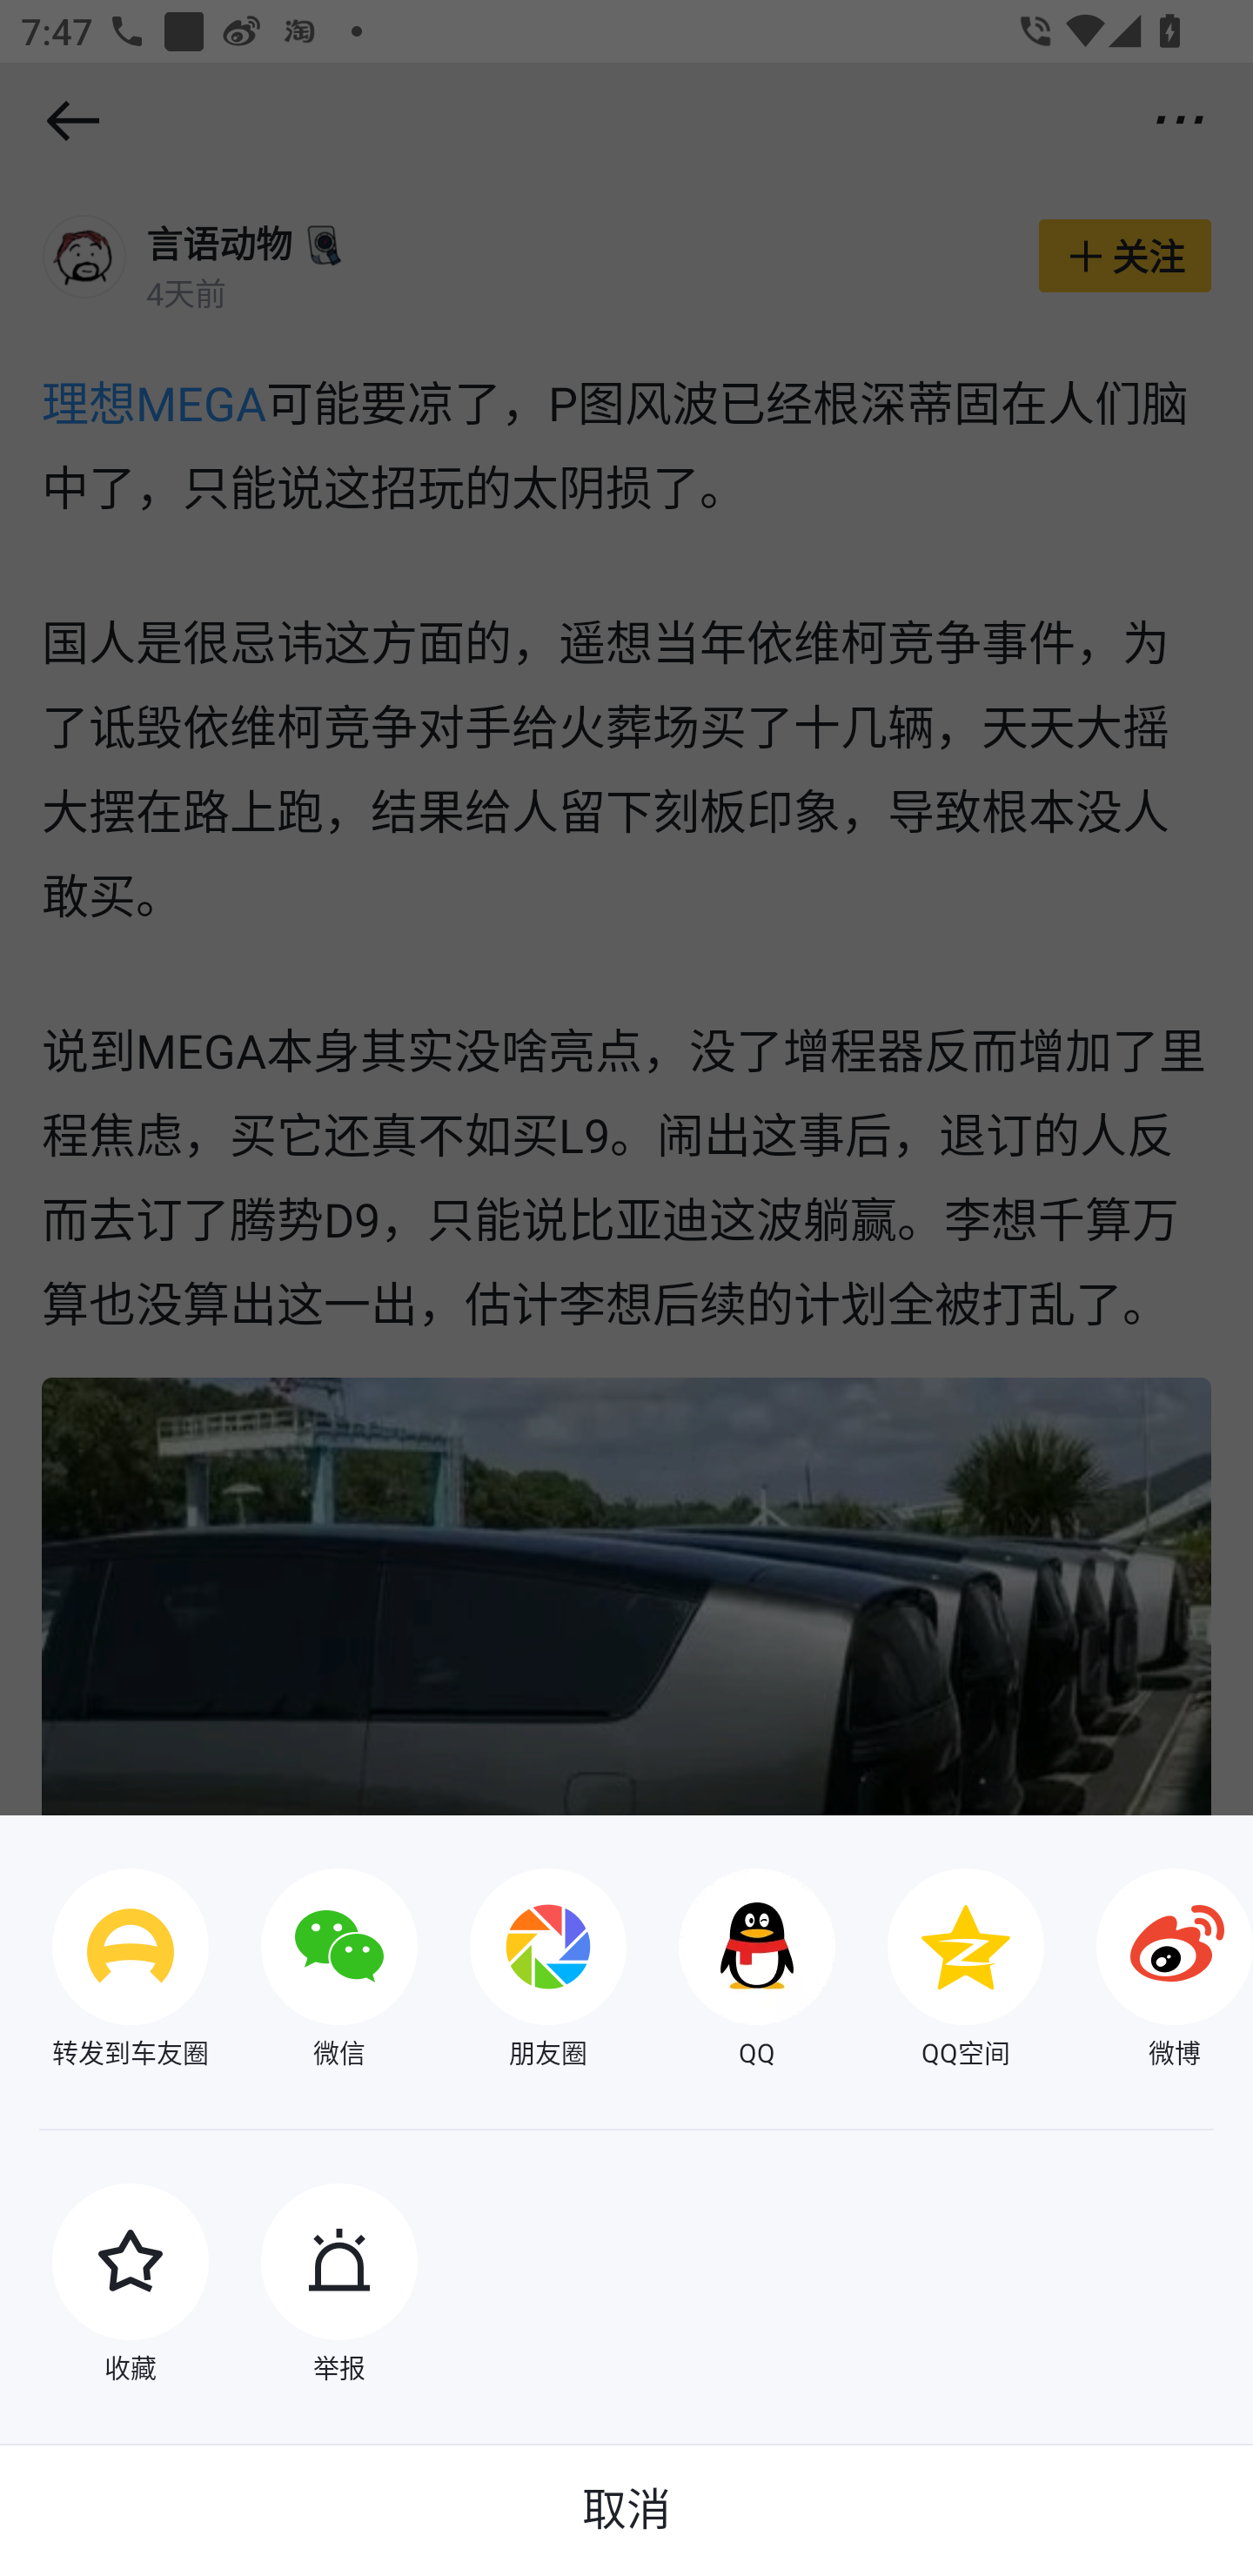 The image size is (1253, 2576). What do you see at coordinates (104, 2287) in the screenshot?
I see `收藏` at bounding box center [104, 2287].